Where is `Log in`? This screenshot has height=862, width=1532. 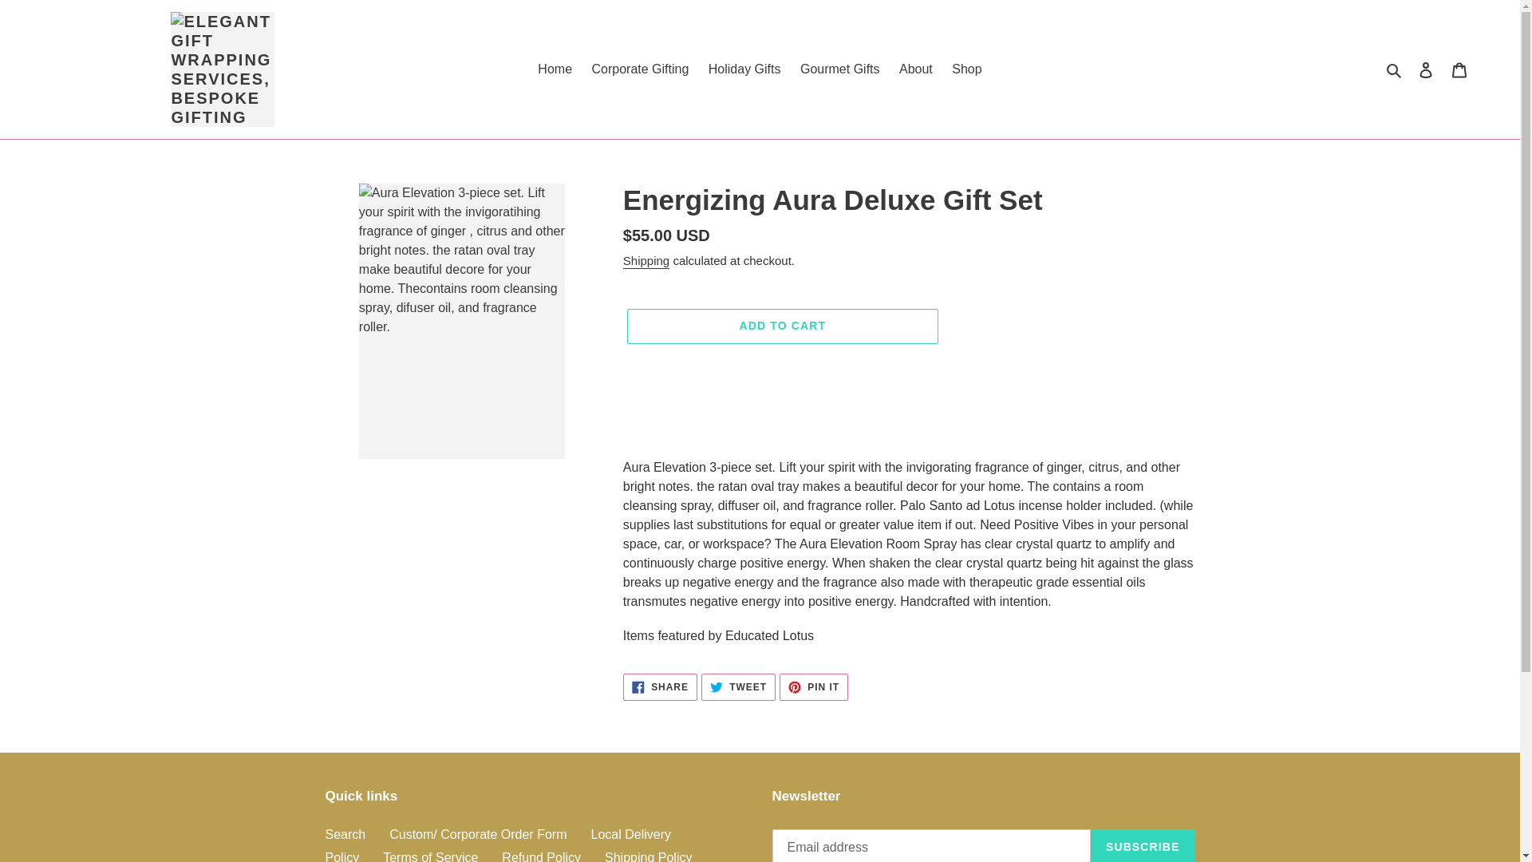 Log in is located at coordinates (966, 69).